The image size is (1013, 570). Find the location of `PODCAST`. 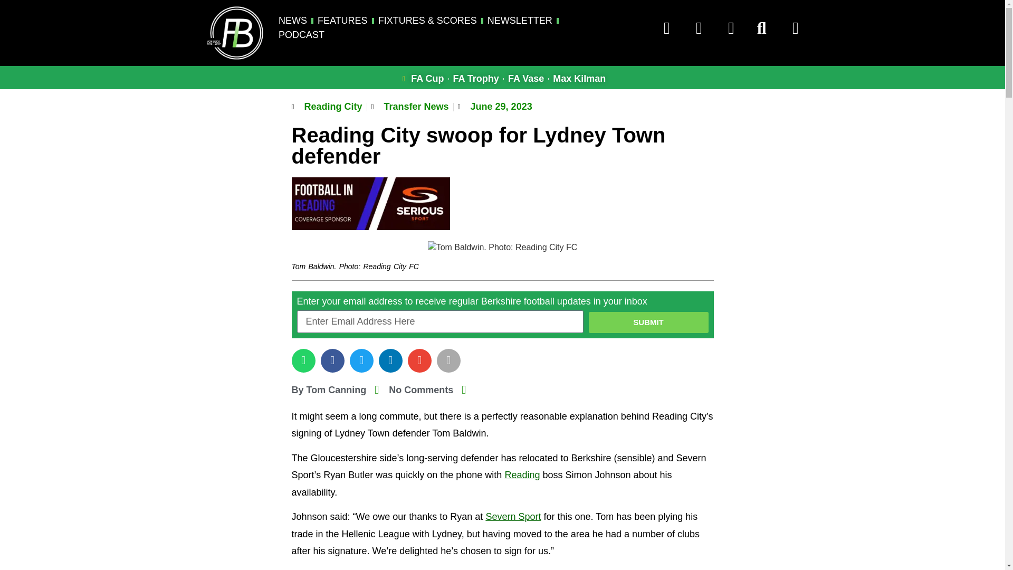

PODCAST is located at coordinates (301, 35).